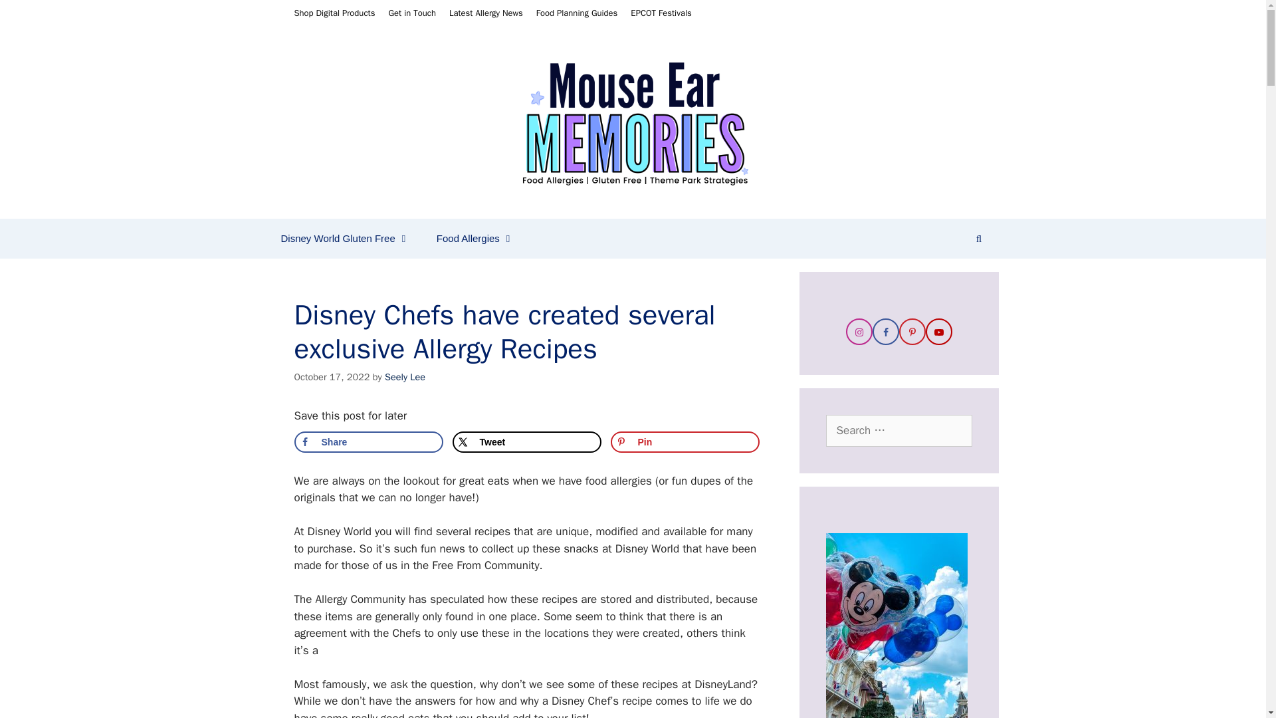  What do you see at coordinates (405, 376) in the screenshot?
I see `View all posts by Seely Lee` at bounding box center [405, 376].